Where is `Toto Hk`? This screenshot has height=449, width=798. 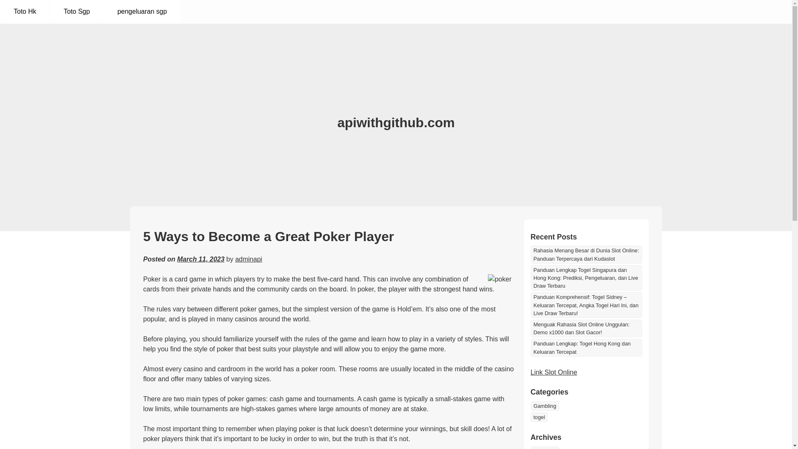 Toto Hk is located at coordinates (25, 12).